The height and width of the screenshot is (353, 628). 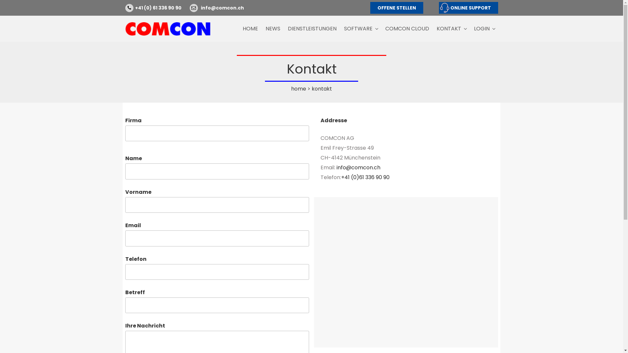 I want to click on HOME, so click(x=250, y=29).